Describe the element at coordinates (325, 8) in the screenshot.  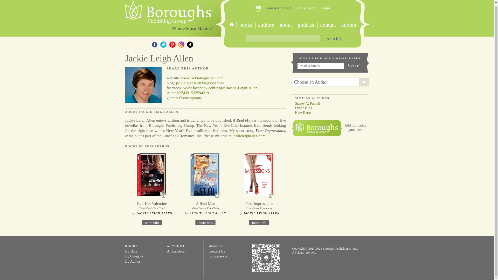
I see `Login` at that location.